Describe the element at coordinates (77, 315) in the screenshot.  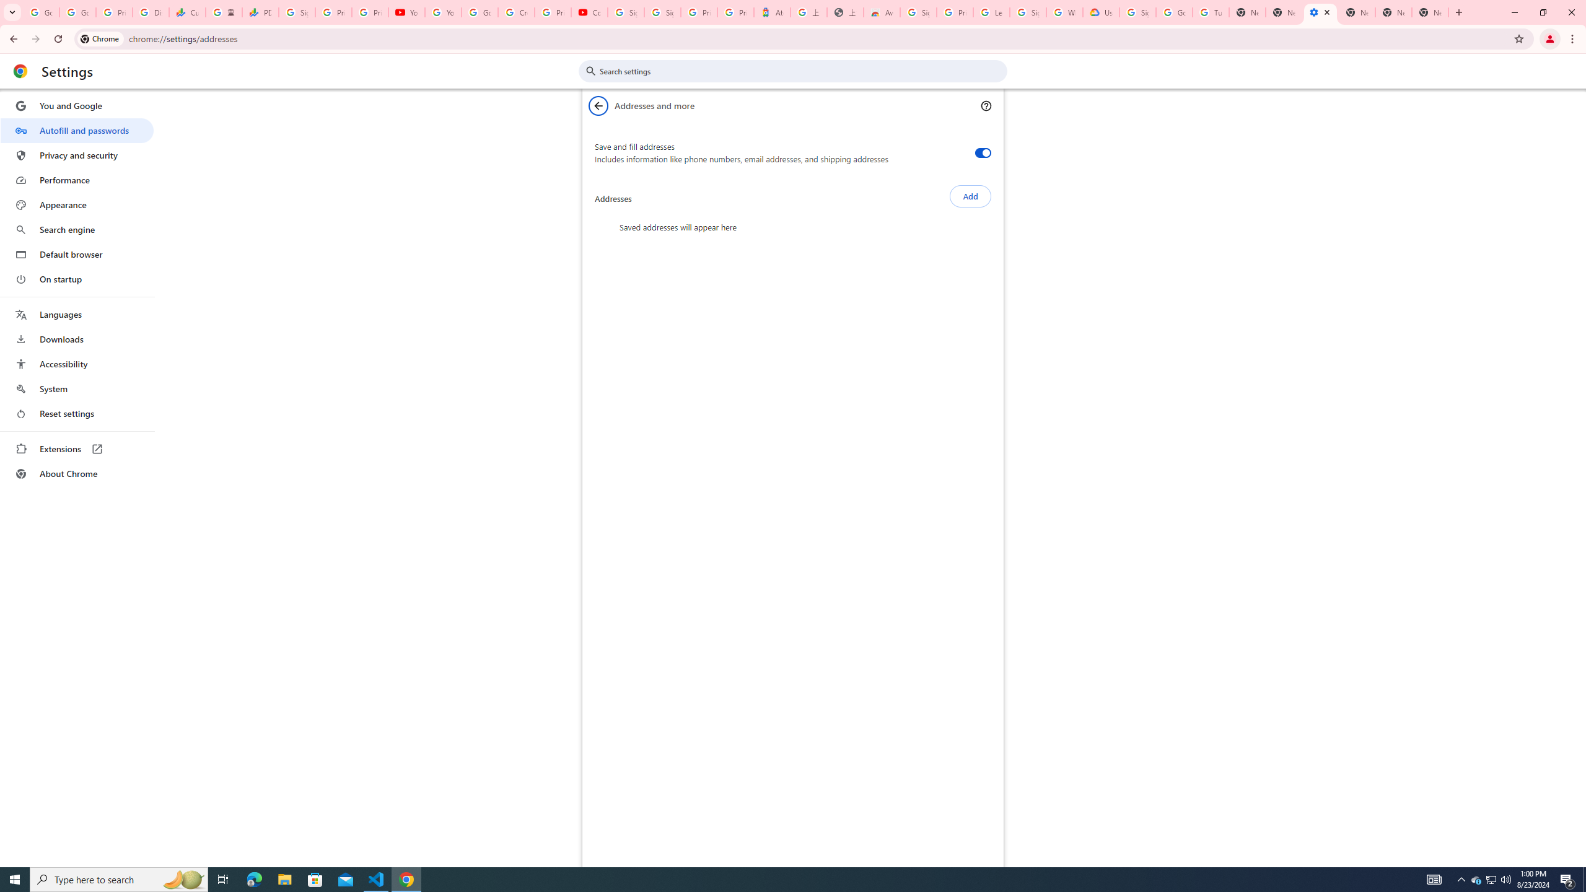
I see `Languages` at that location.